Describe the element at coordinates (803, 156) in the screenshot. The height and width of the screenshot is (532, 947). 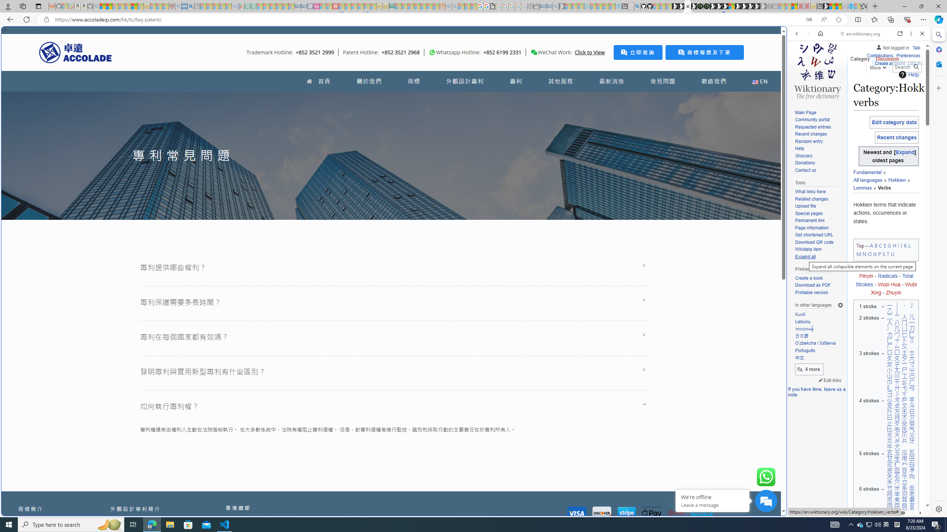
I see `Glossary` at that location.